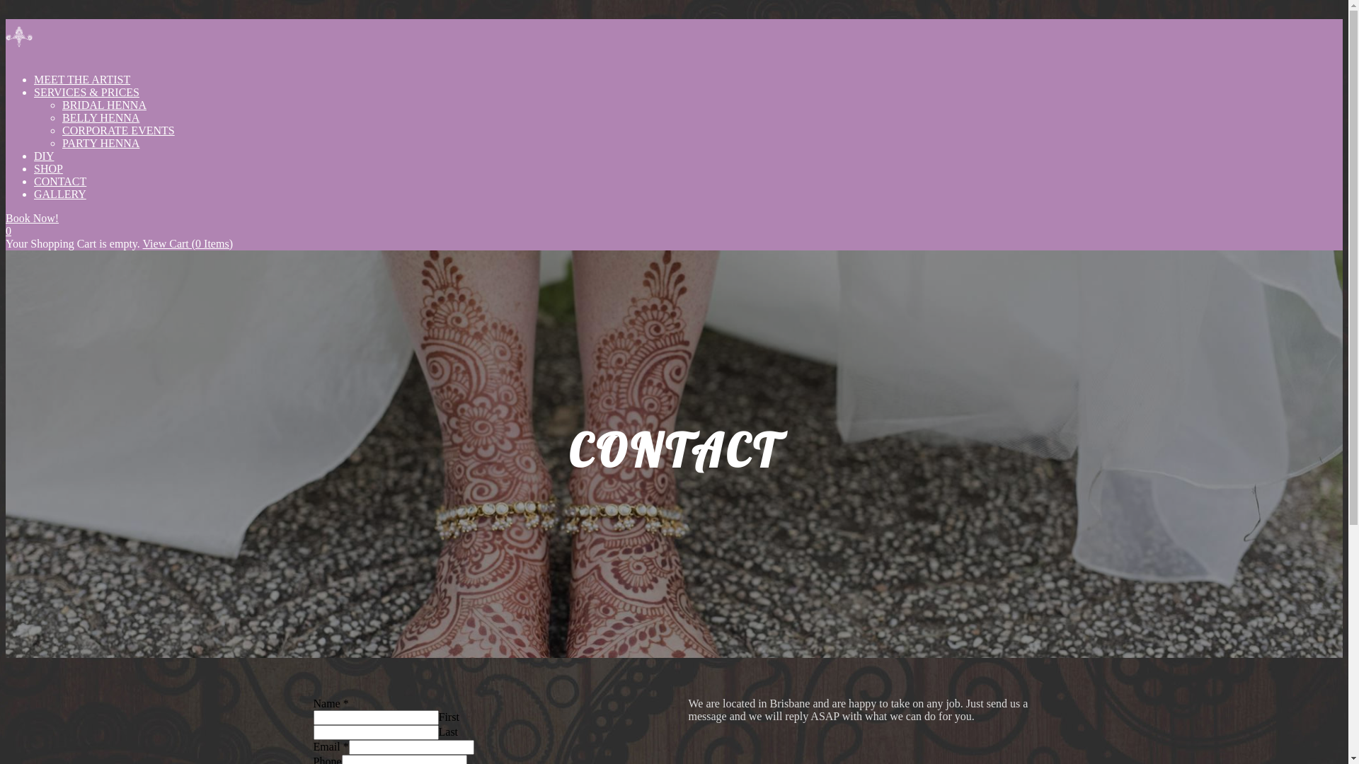 The height and width of the screenshot is (764, 1359). Describe the element at coordinates (8, 231) in the screenshot. I see `0` at that location.